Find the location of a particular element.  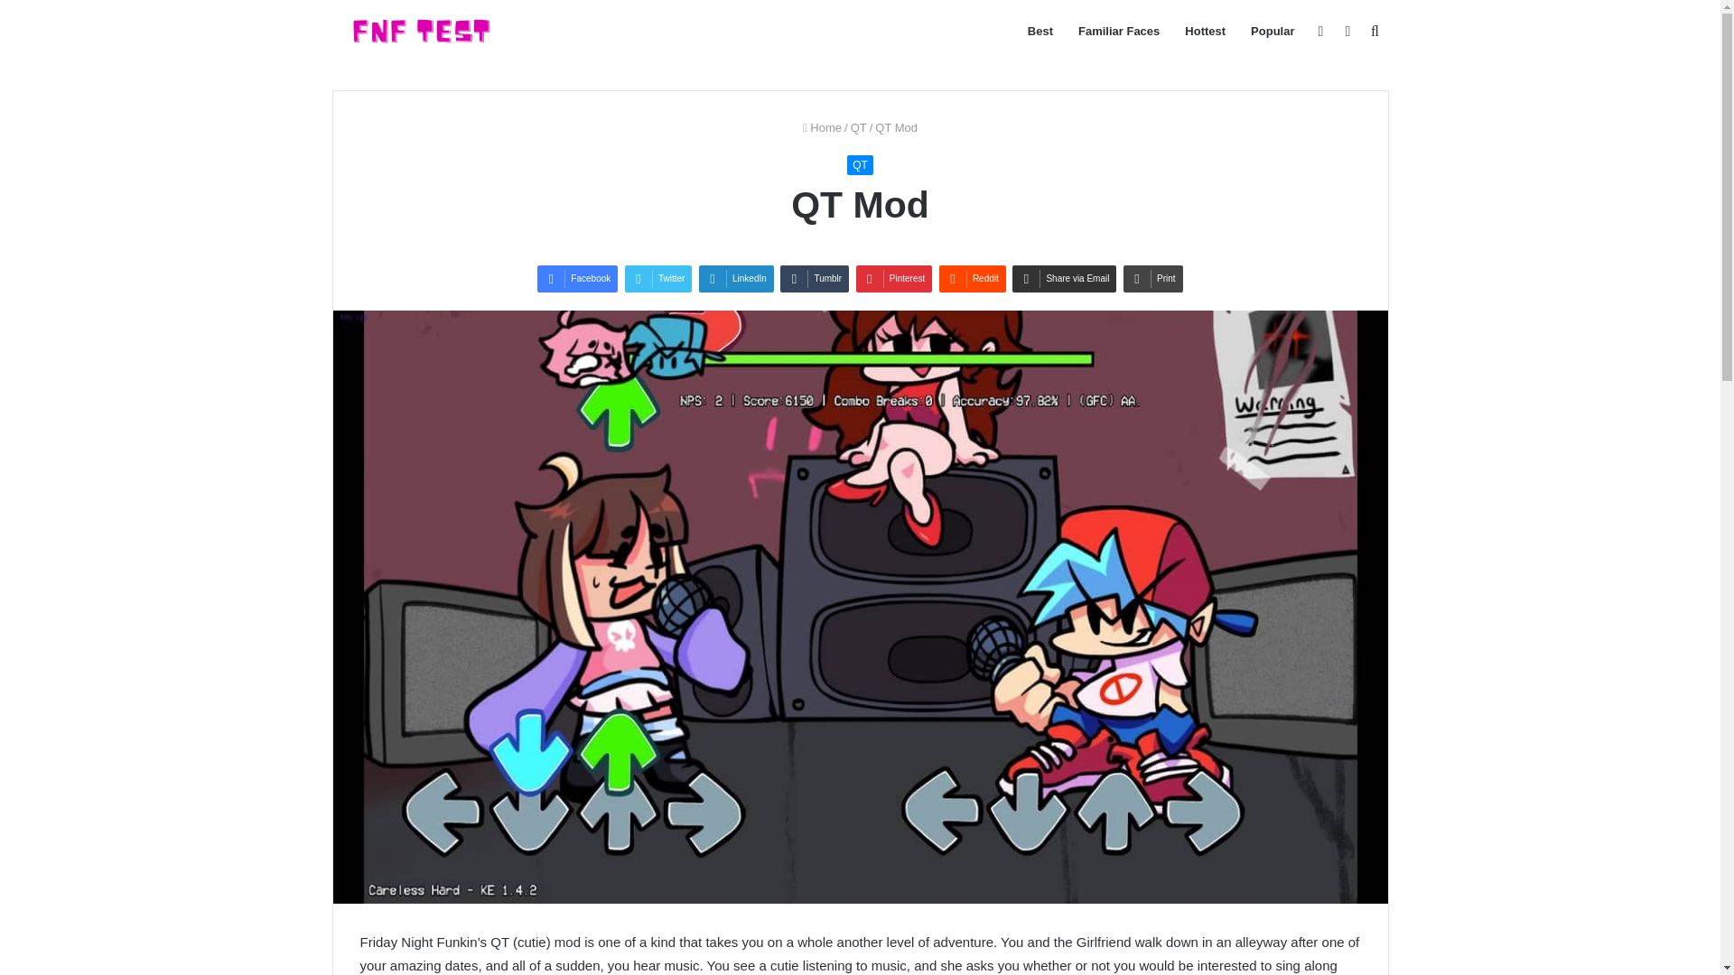

LinkedIn is located at coordinates (735, 278).